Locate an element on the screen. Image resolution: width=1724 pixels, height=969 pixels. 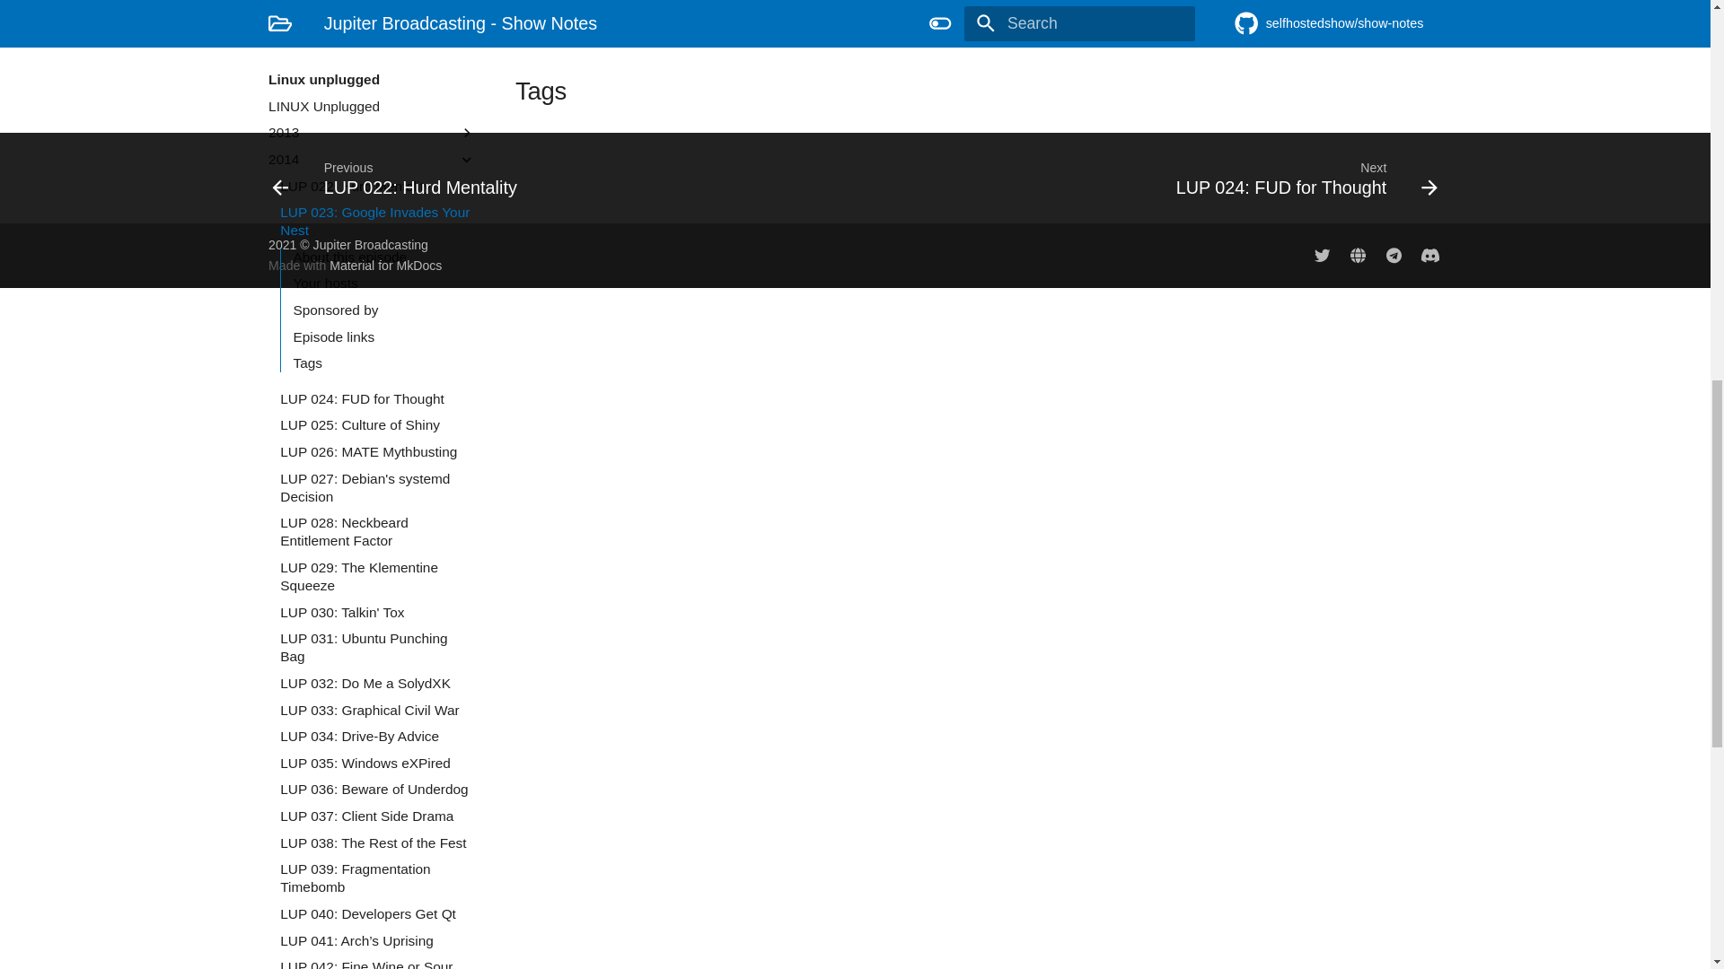
Telegram is located at coordinates (1394, 255).